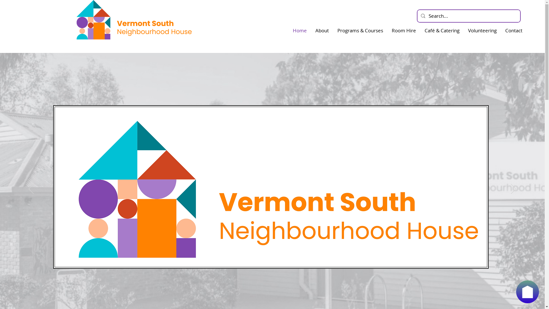 The image size is (549, 309). What do you see at coordinates (360, 30) in the screenshot?
I see `Programs & Courses` at bounding box center [360, 30].